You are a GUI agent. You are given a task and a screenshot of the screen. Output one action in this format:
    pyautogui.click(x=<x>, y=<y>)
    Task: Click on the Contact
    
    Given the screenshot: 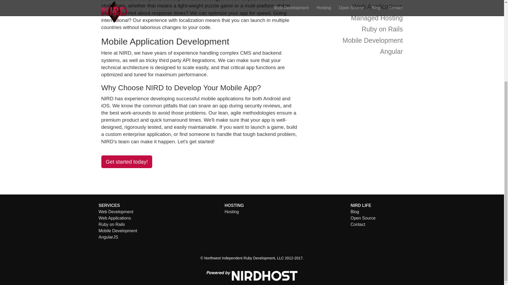 What is the action you would take?
    pyautogui.click(x=358, y=224)
    